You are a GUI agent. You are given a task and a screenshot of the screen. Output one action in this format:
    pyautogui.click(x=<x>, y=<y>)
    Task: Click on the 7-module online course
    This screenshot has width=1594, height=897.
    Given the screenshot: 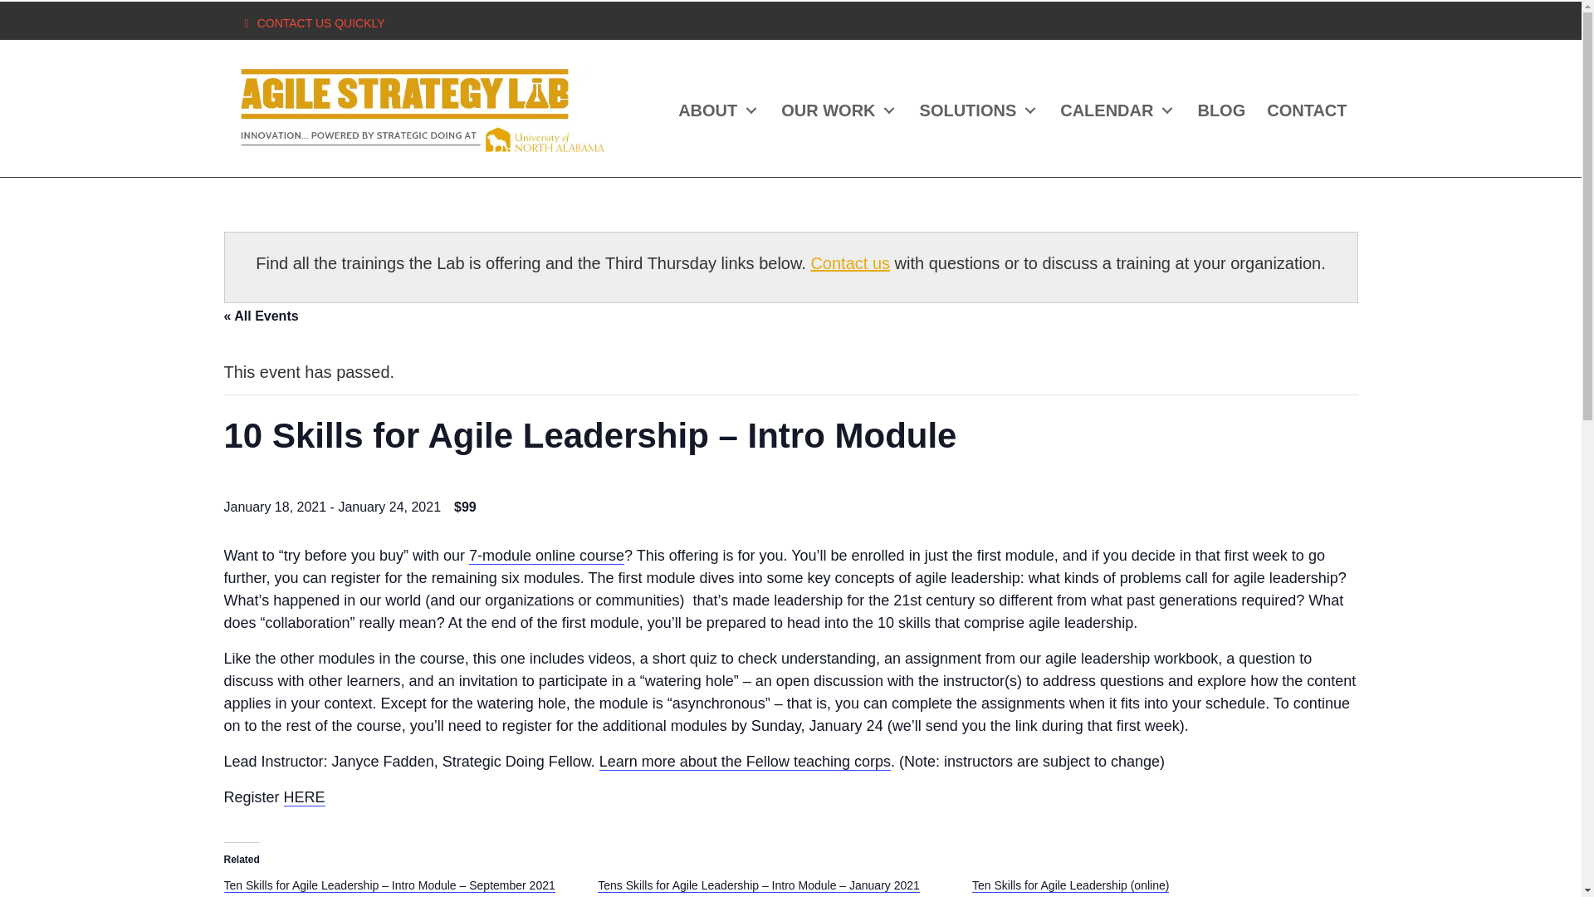 What is the action you would take?
    pyautogui.click(x=546, y=556)
    